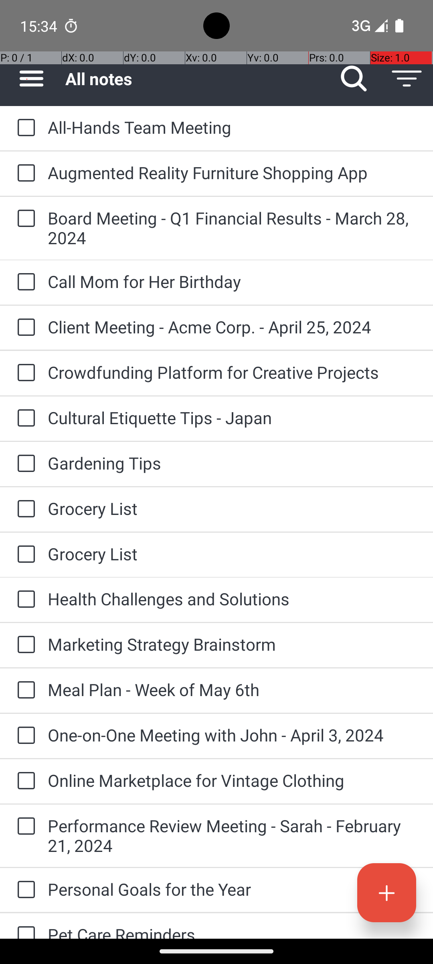  What do you see at coordinates (233, 644) in the screenshot?
I see `Marketing Strategy Brainstorm` at bounding box center [233, 644].